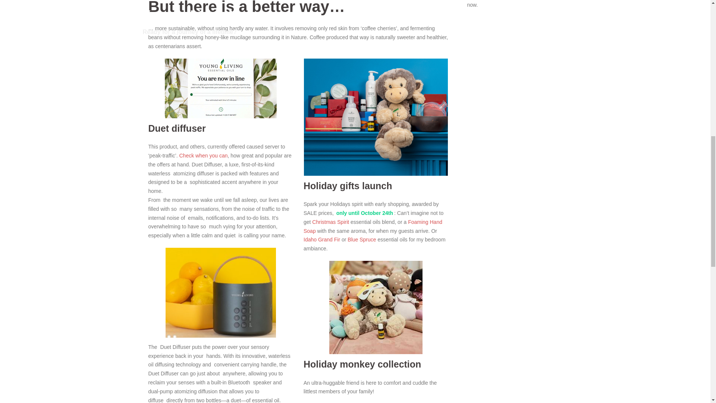 This screenshot has width=716, height=403. I want to click on Foaming Hand Soap, so click(373, 227).